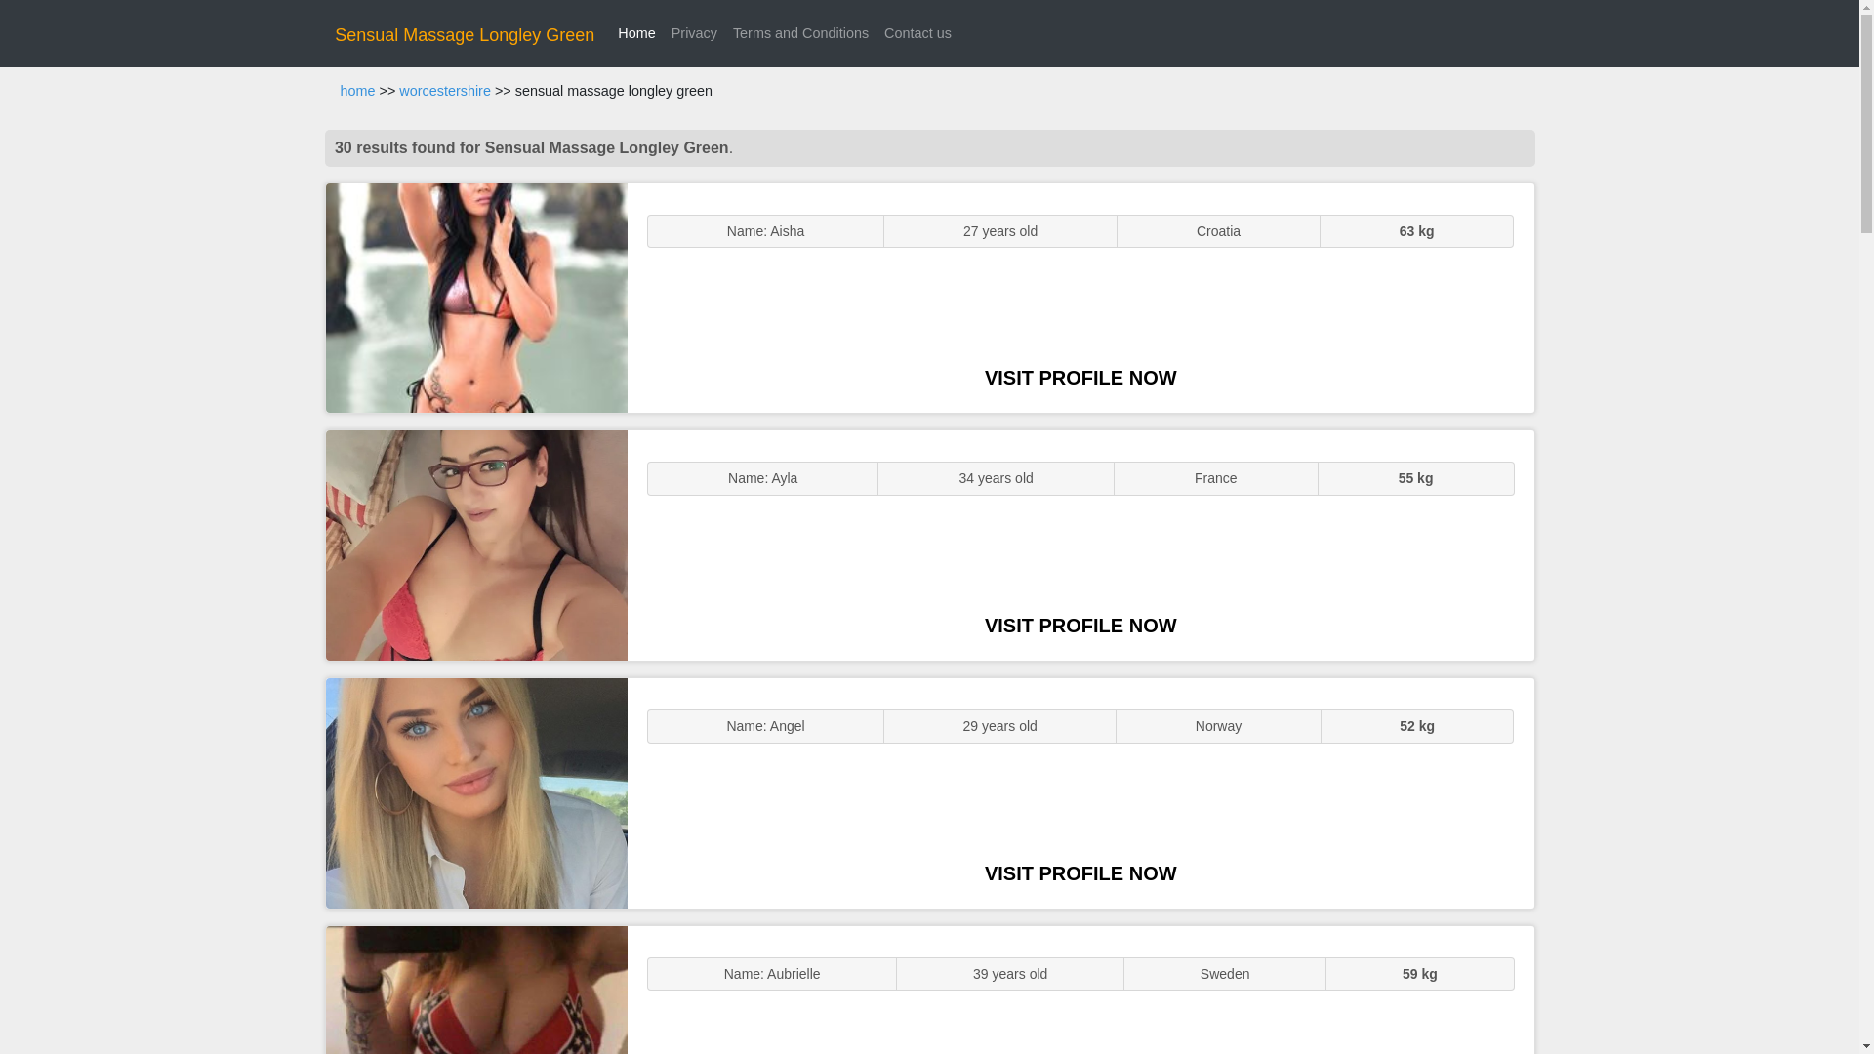 The image size is (1874, 1054). Describe the element at coordinates (694, 33) in the screenshot. I see `Privacy` at that location.